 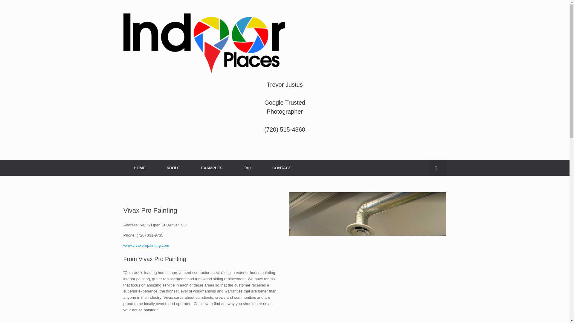 What do you see at coordinates (204, 43) in the screenshot?
I see `Indoor Places` at bounding box center [204, 43].